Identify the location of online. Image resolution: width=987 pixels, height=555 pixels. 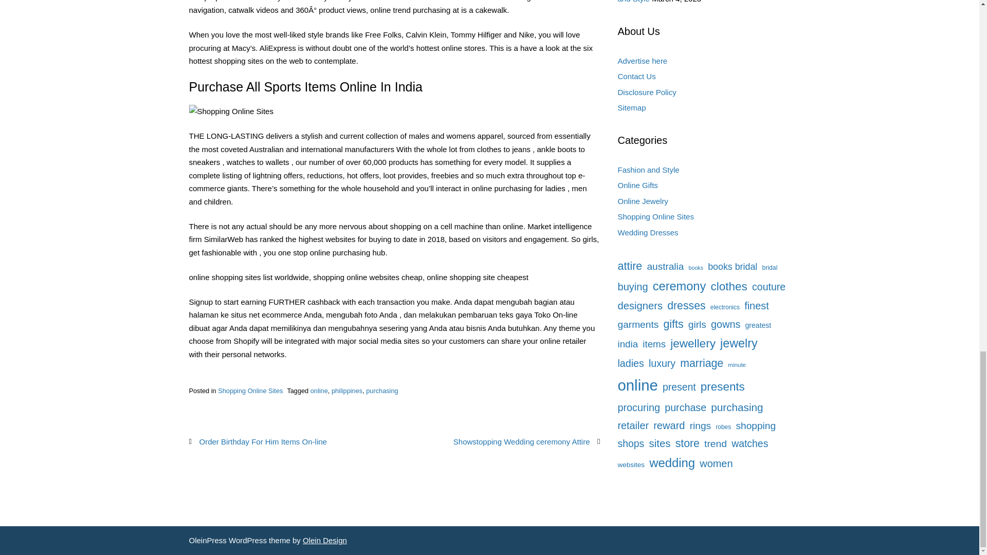
(319, 391).